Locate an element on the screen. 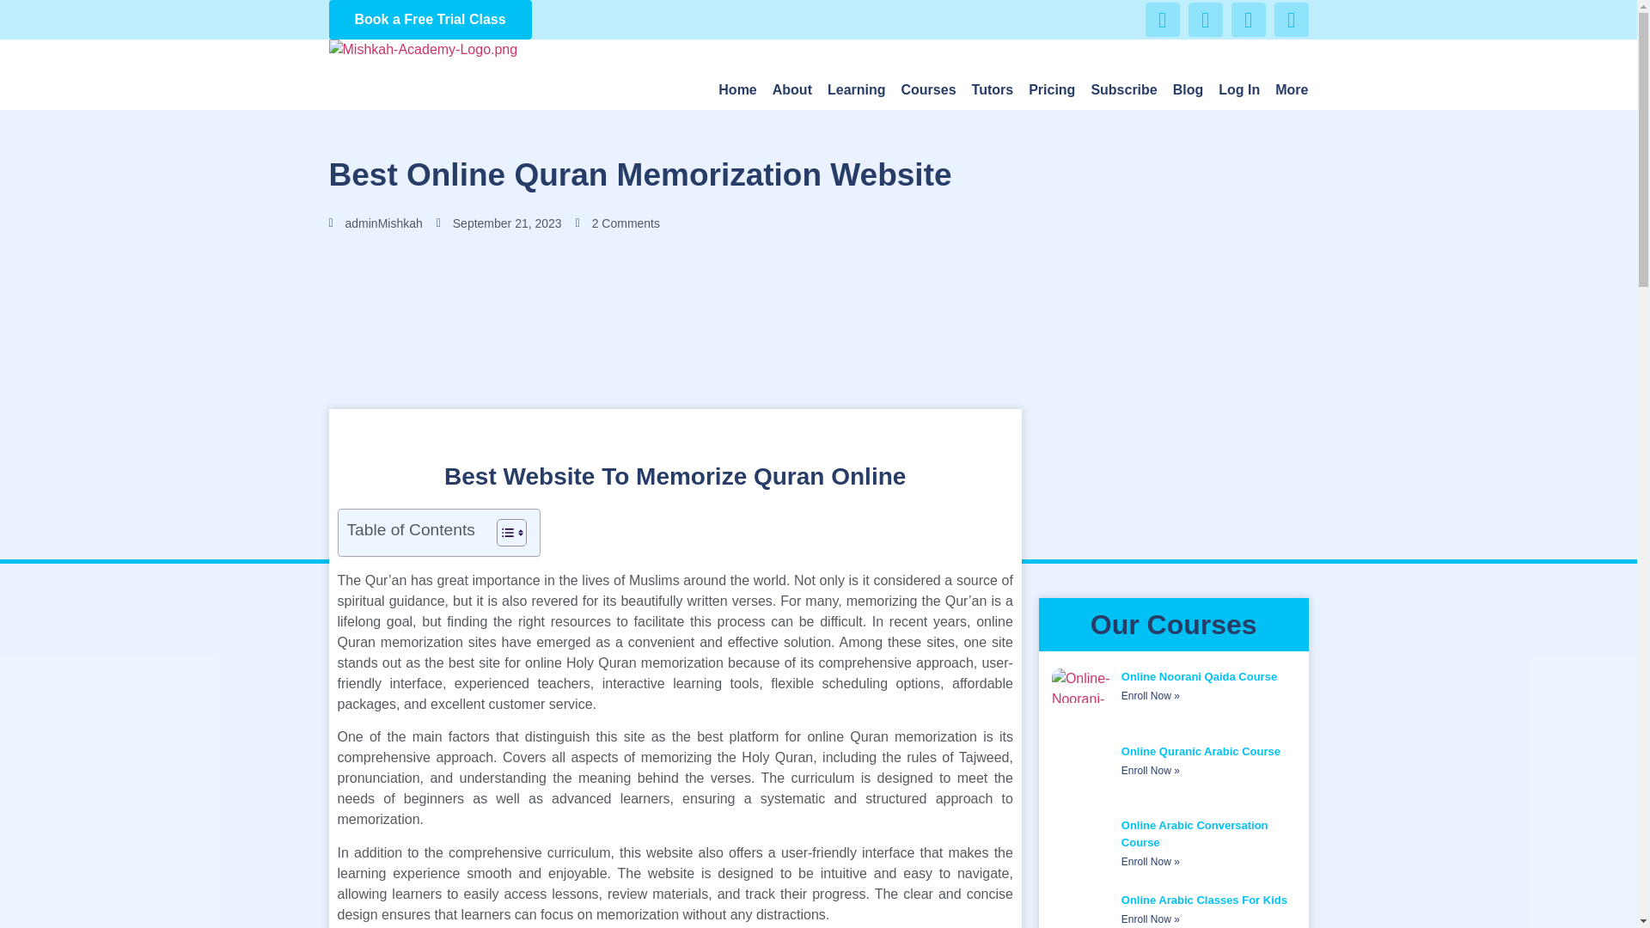 This screenshot has height=928, width=1650. Courses is located at coordinates (928, 90).